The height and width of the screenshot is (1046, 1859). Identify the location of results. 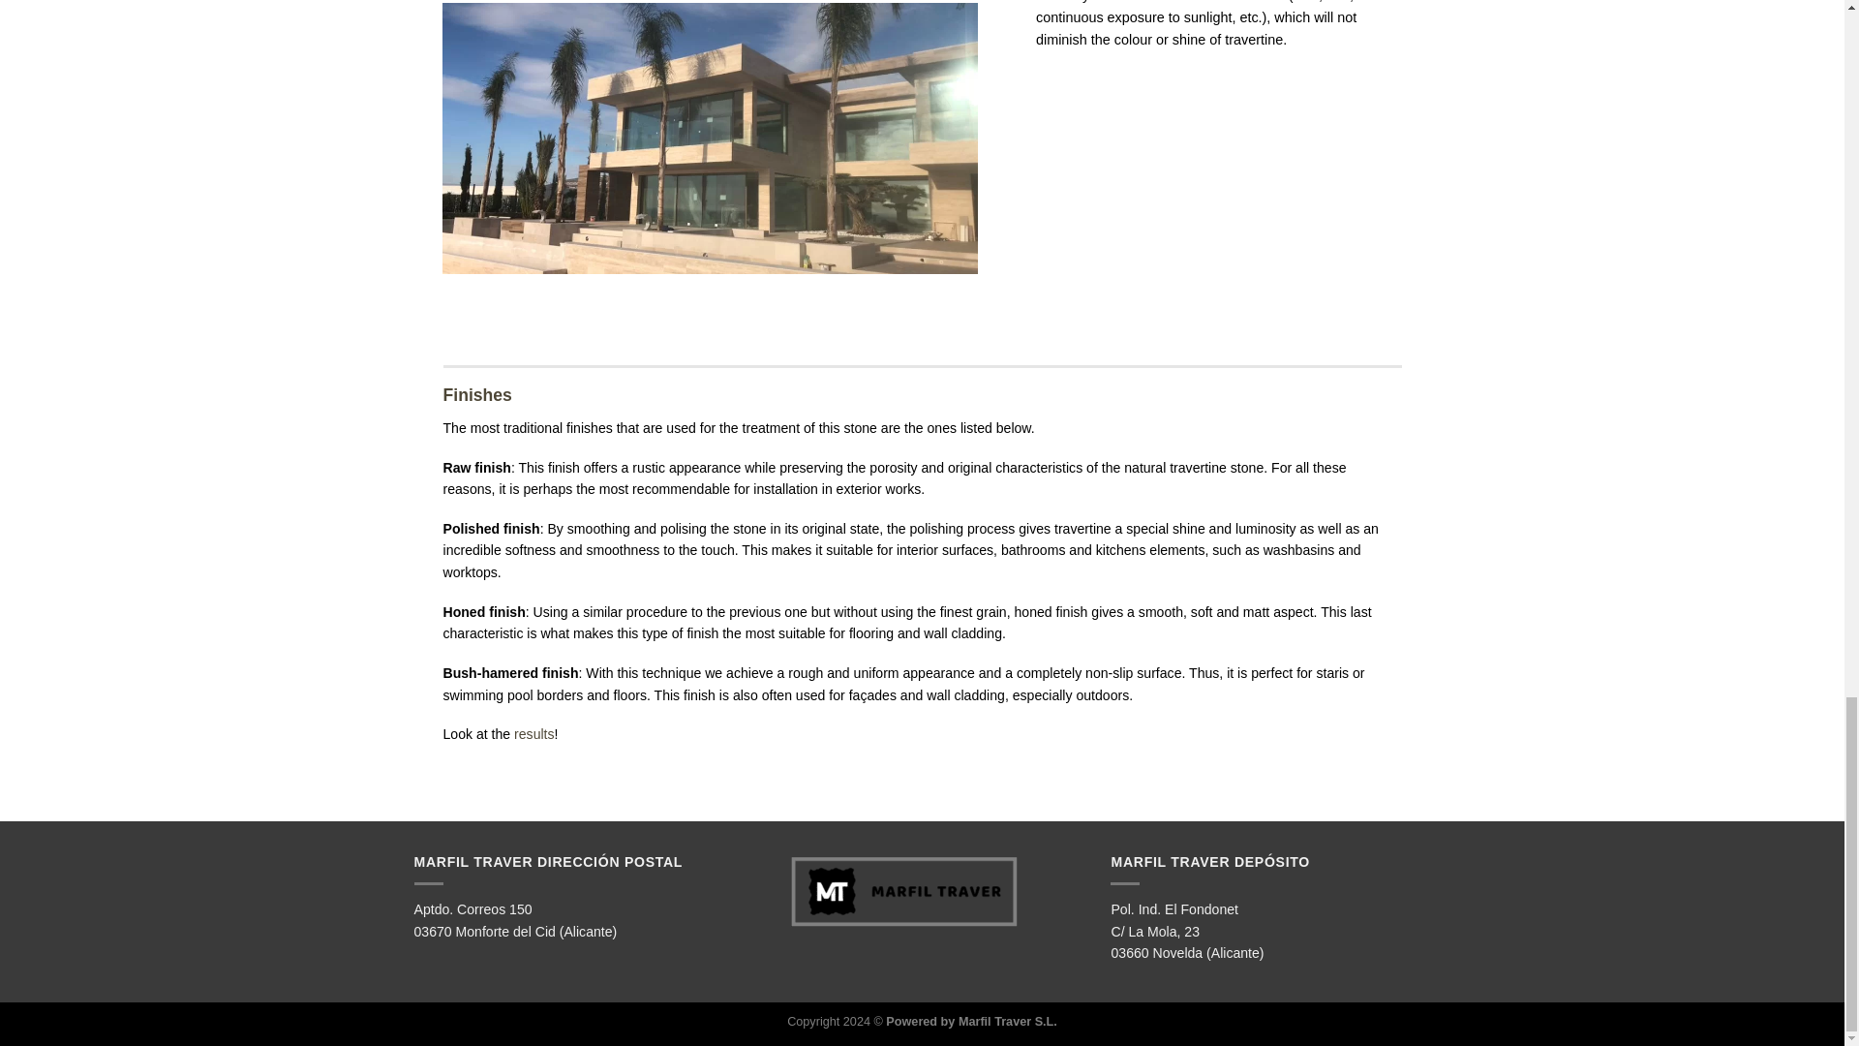
(534, 733).